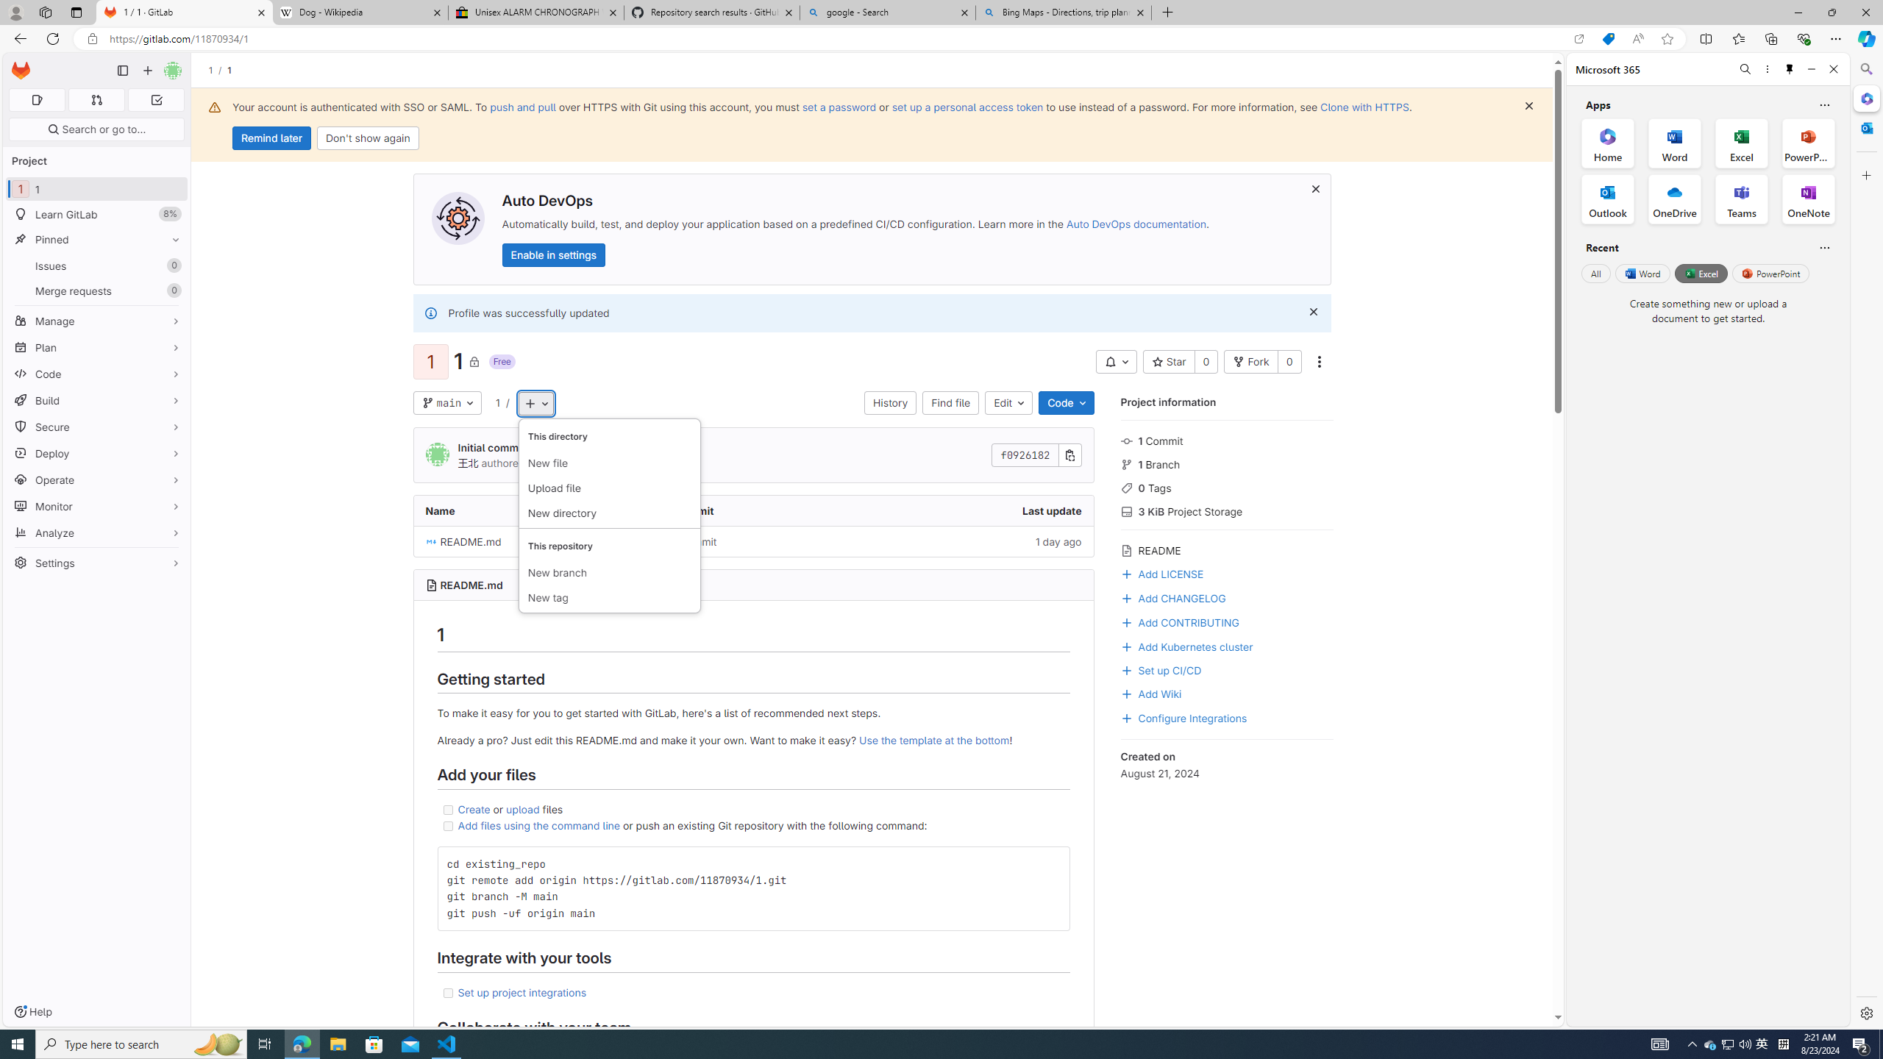 The height and width of the screenshot is (1059, 1883). Describe the element at coordinates (368, 138) in the screenshot. I see `Don't show again` at that location.